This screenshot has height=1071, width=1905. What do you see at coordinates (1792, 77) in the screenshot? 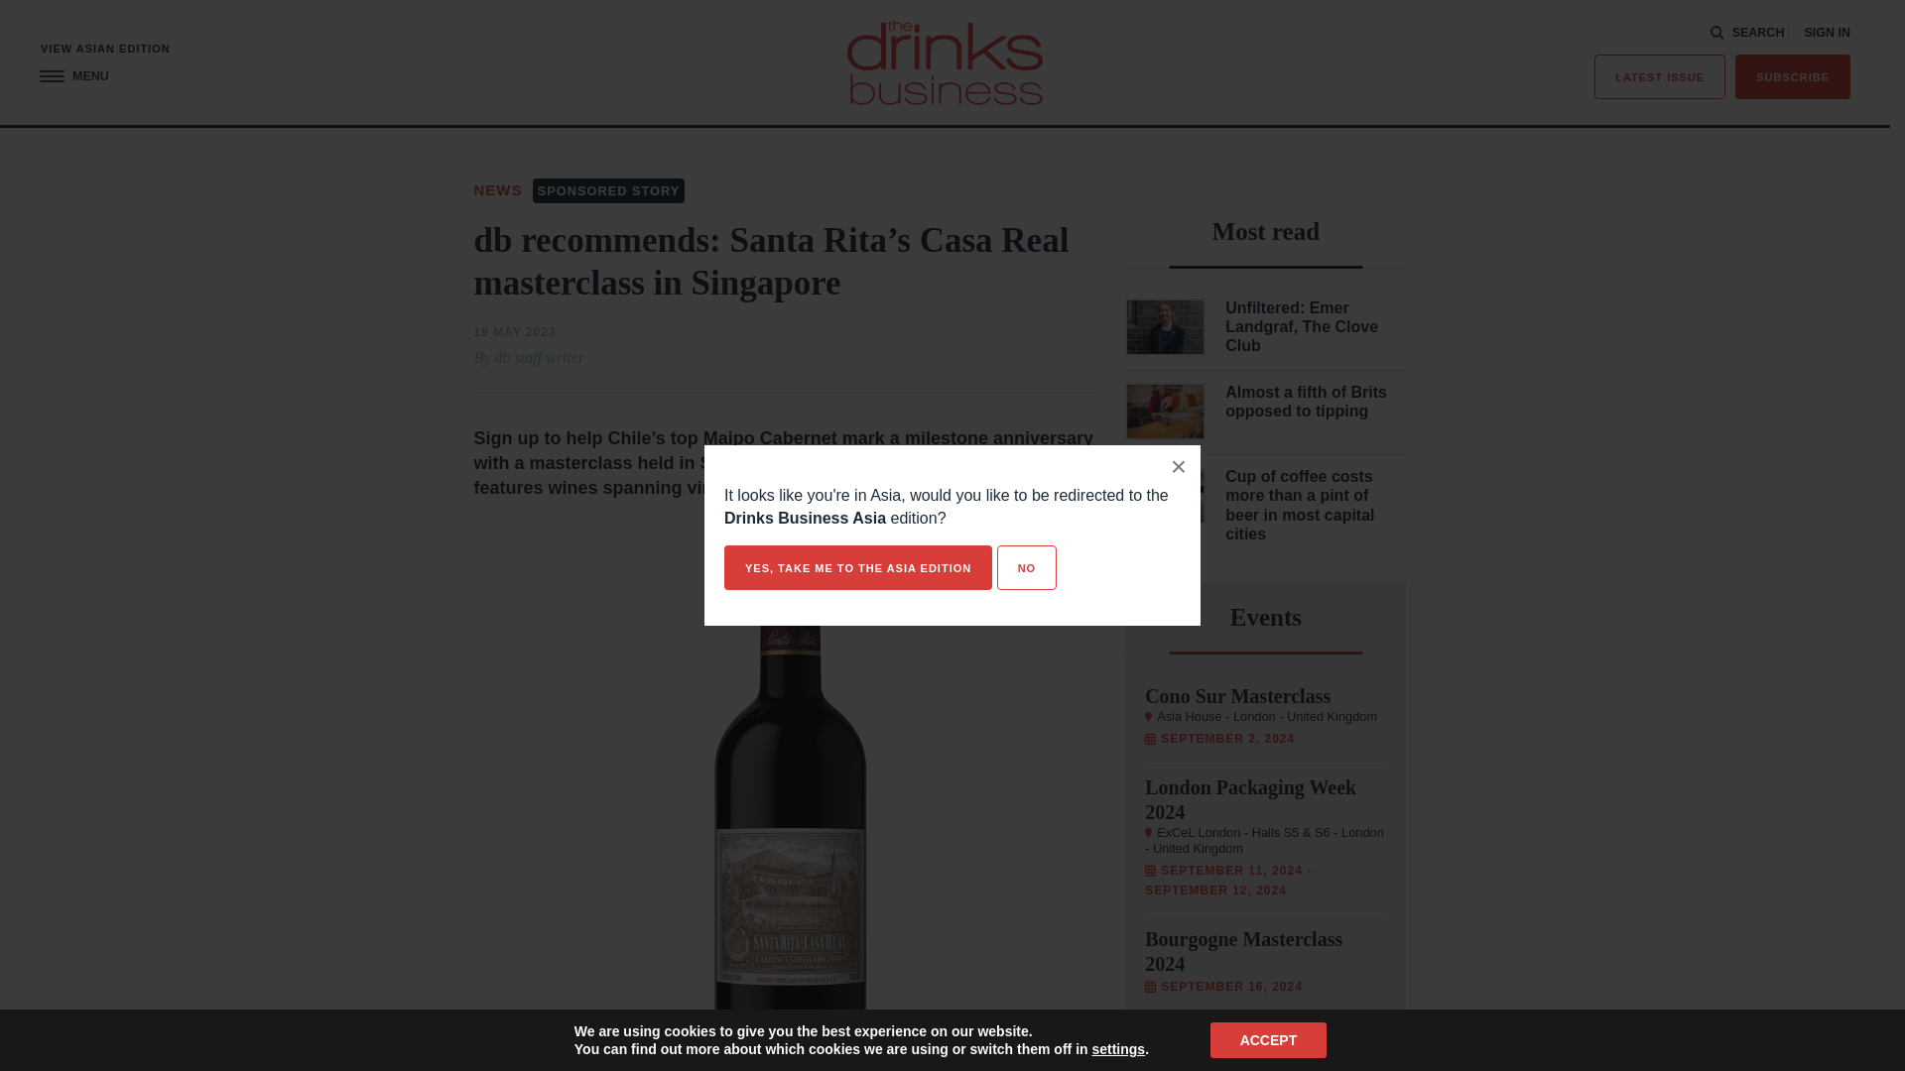
I see `SUBSCRIBE` at bounding box center [1792, 77].